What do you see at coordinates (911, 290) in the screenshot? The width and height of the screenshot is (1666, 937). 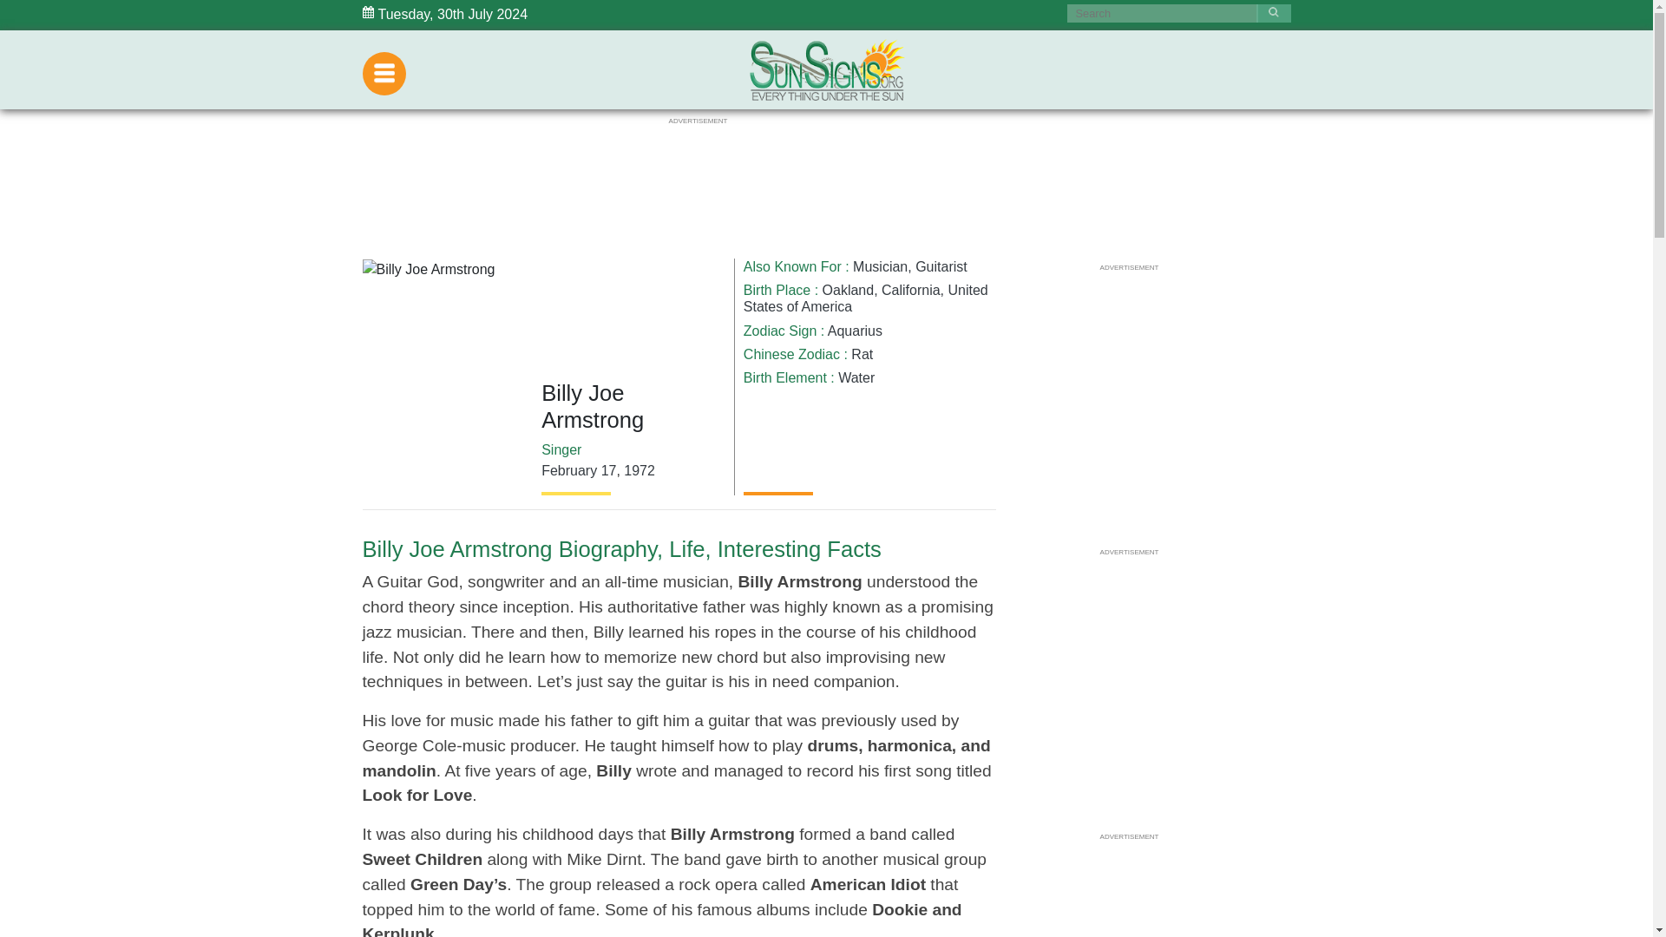 I see `California` at bounding box center [911, 290].